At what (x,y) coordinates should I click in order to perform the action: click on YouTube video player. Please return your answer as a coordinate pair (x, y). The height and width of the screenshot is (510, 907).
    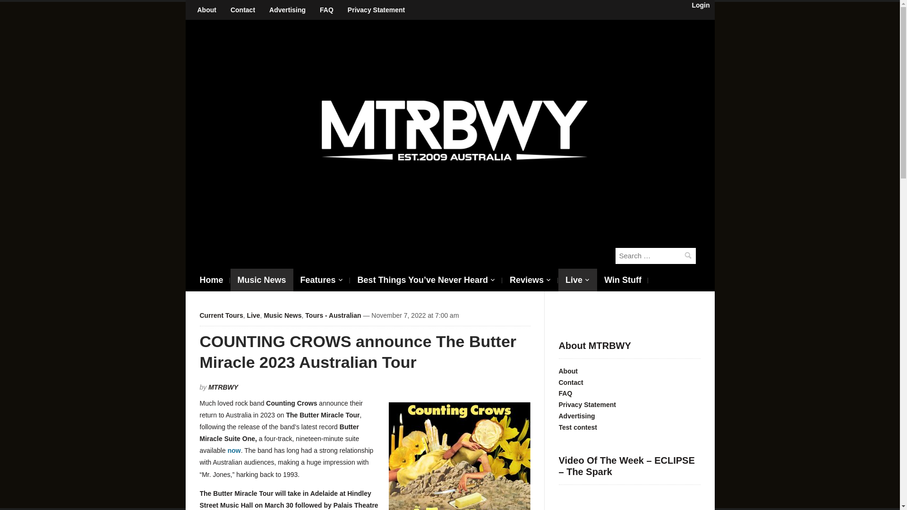
    Looking at the image, I should click on (629, 501).